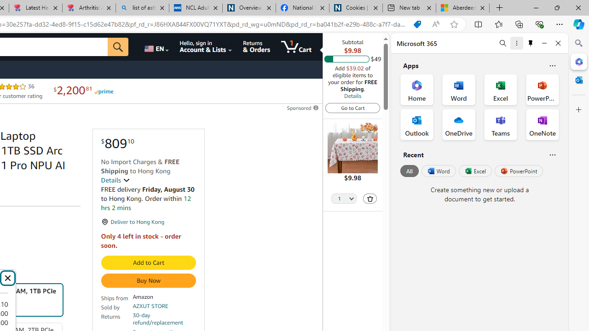 This screenshot has width=589, height=331. I want to click on Word Office App, so click(458, 89).